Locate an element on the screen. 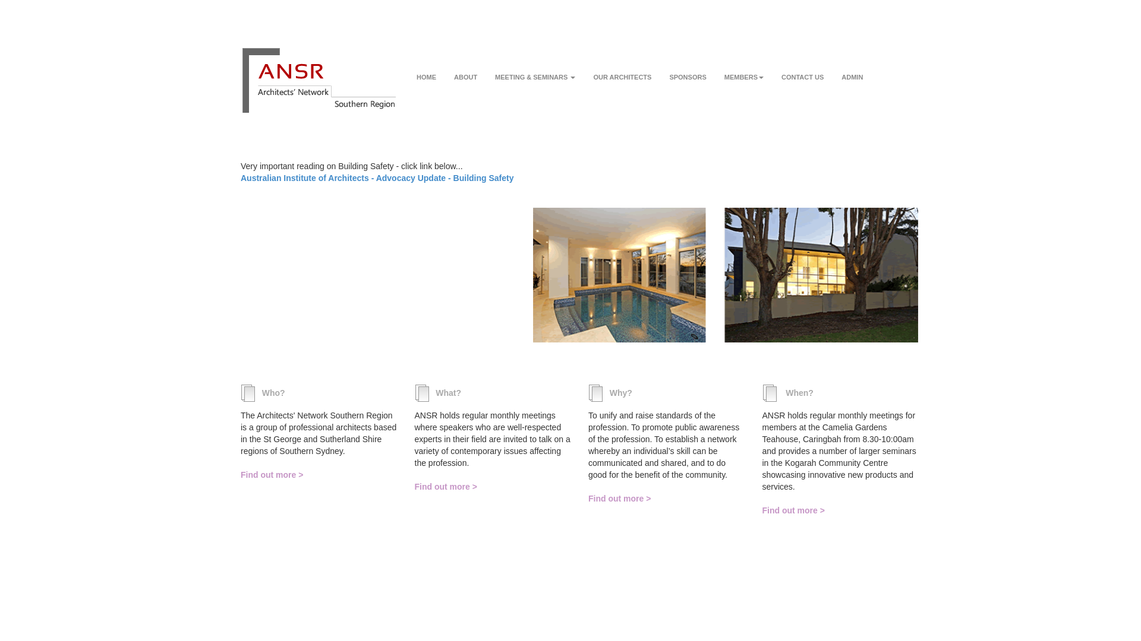  OUR ARCHITECTS is located at coordinates (622, 68).